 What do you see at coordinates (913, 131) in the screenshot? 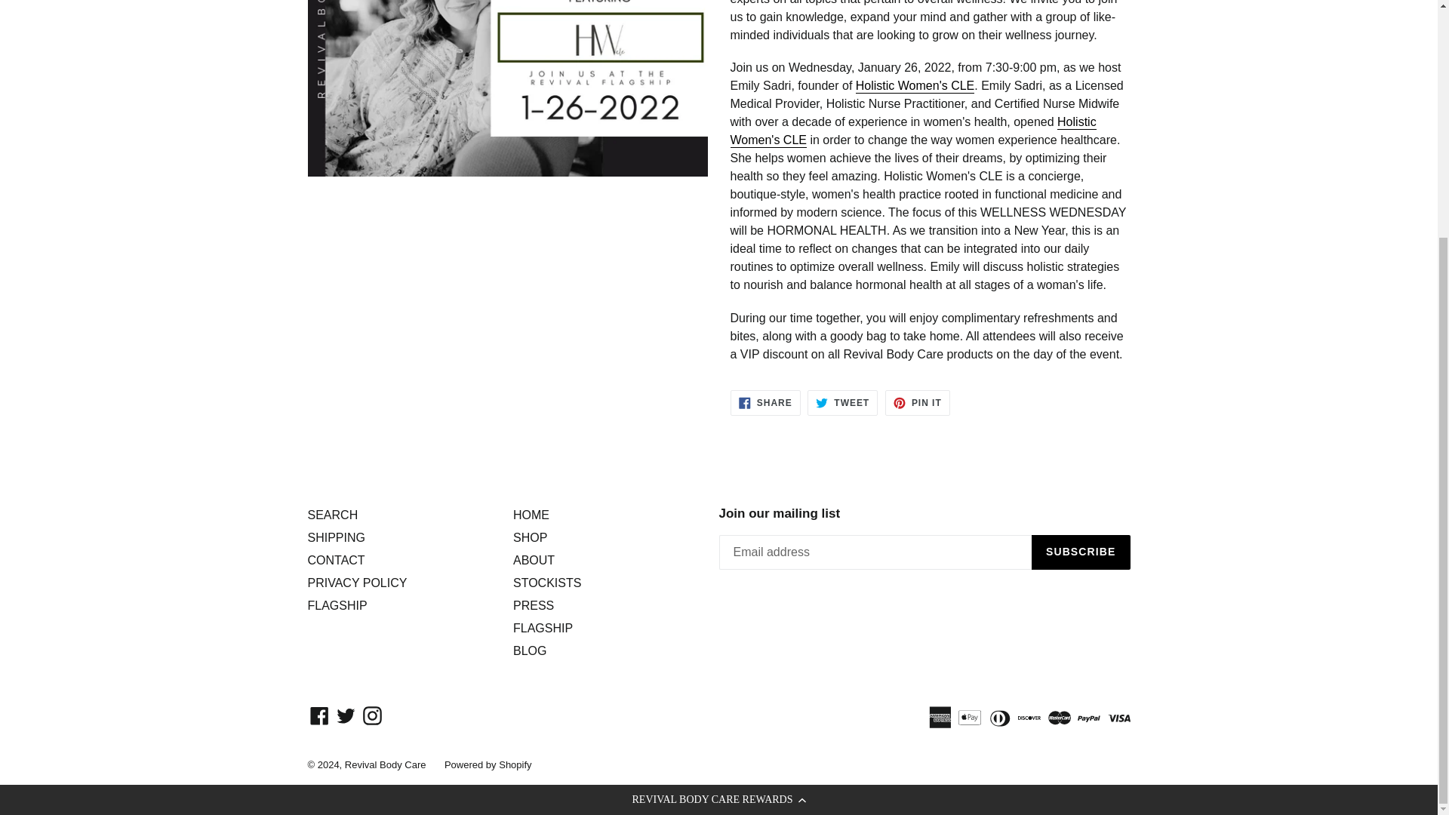
I see `Holistic Women's CLE` at bounding box center [913, 131].